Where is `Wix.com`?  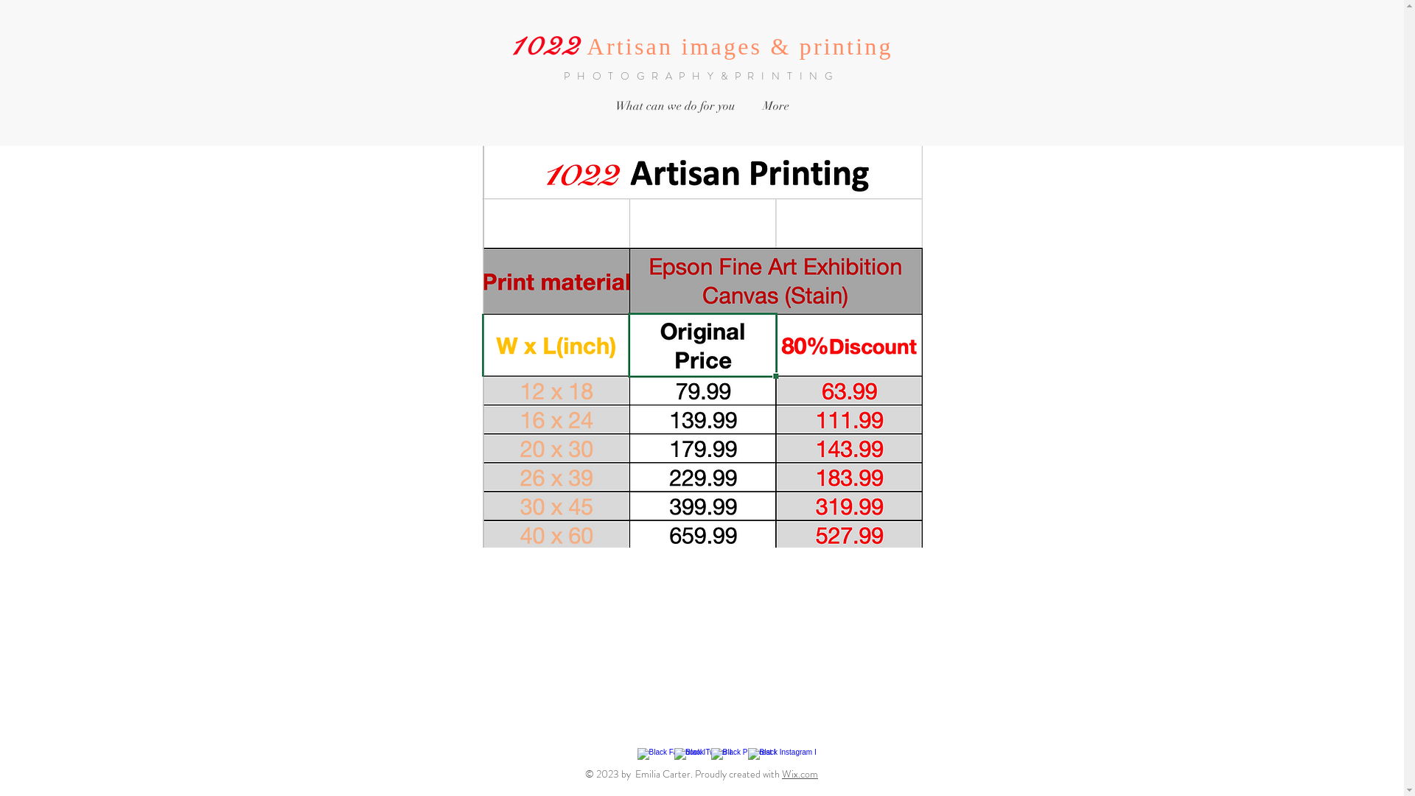
Wix.com is located at coordinates (800, 774).